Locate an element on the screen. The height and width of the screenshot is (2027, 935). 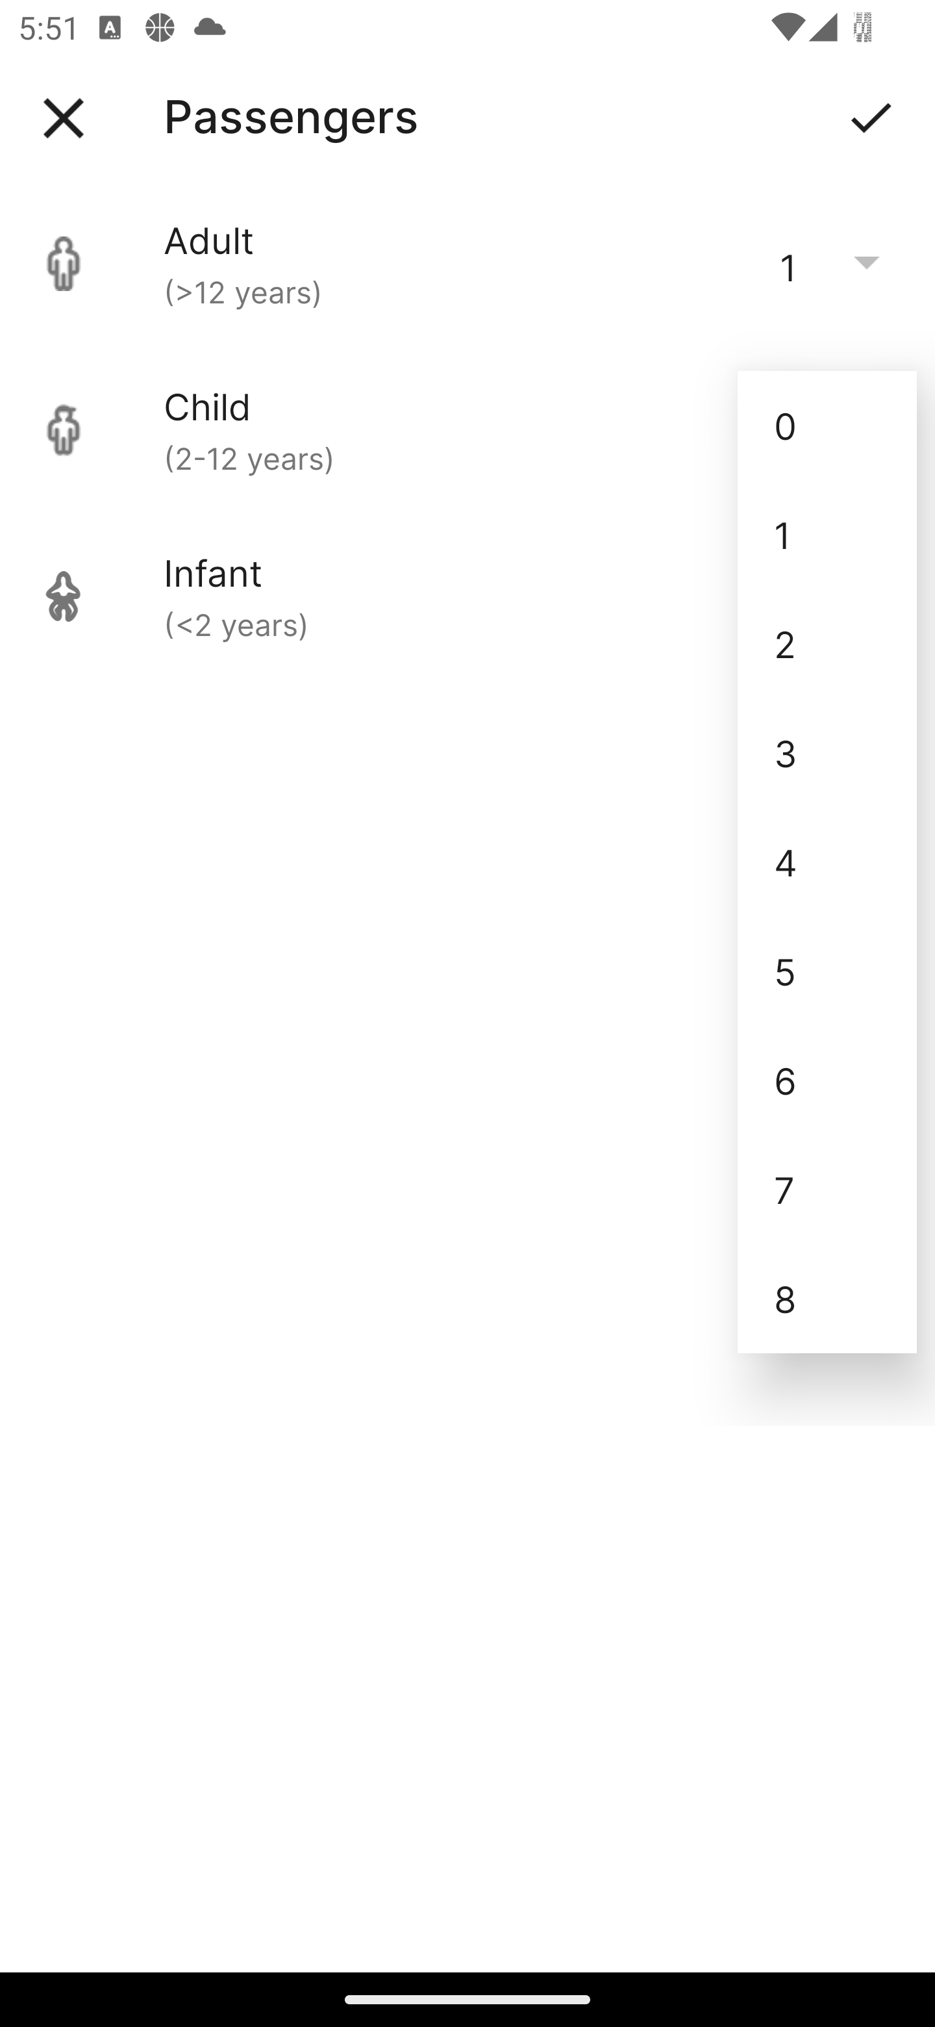
5 is located at coordinates (827, 971).